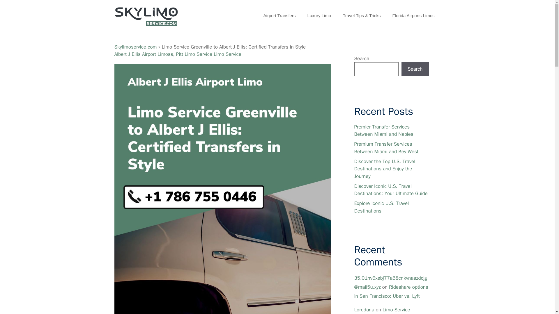  Describe the element at coordinates (415, 69) in the screenshot. I see `Search` at that location.